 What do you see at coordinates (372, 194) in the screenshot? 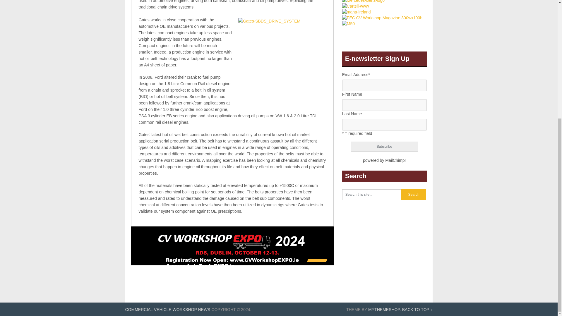
I see `Search this site...` at bounding box center [372, 194].